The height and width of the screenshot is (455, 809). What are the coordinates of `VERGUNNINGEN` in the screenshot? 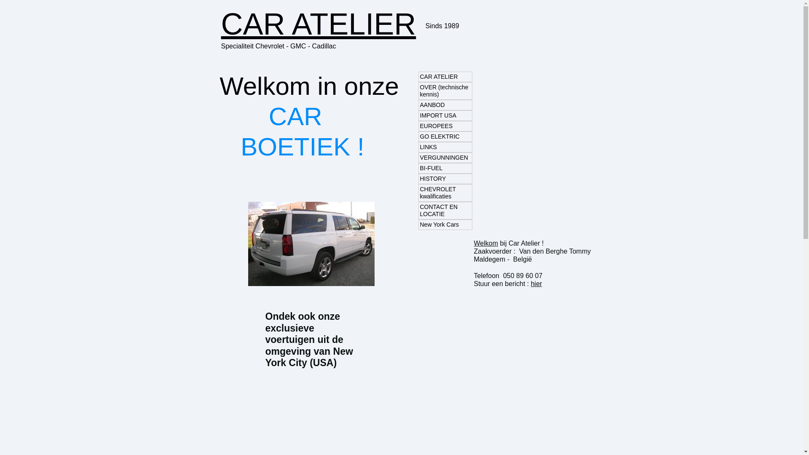 It's located at (445, 158).